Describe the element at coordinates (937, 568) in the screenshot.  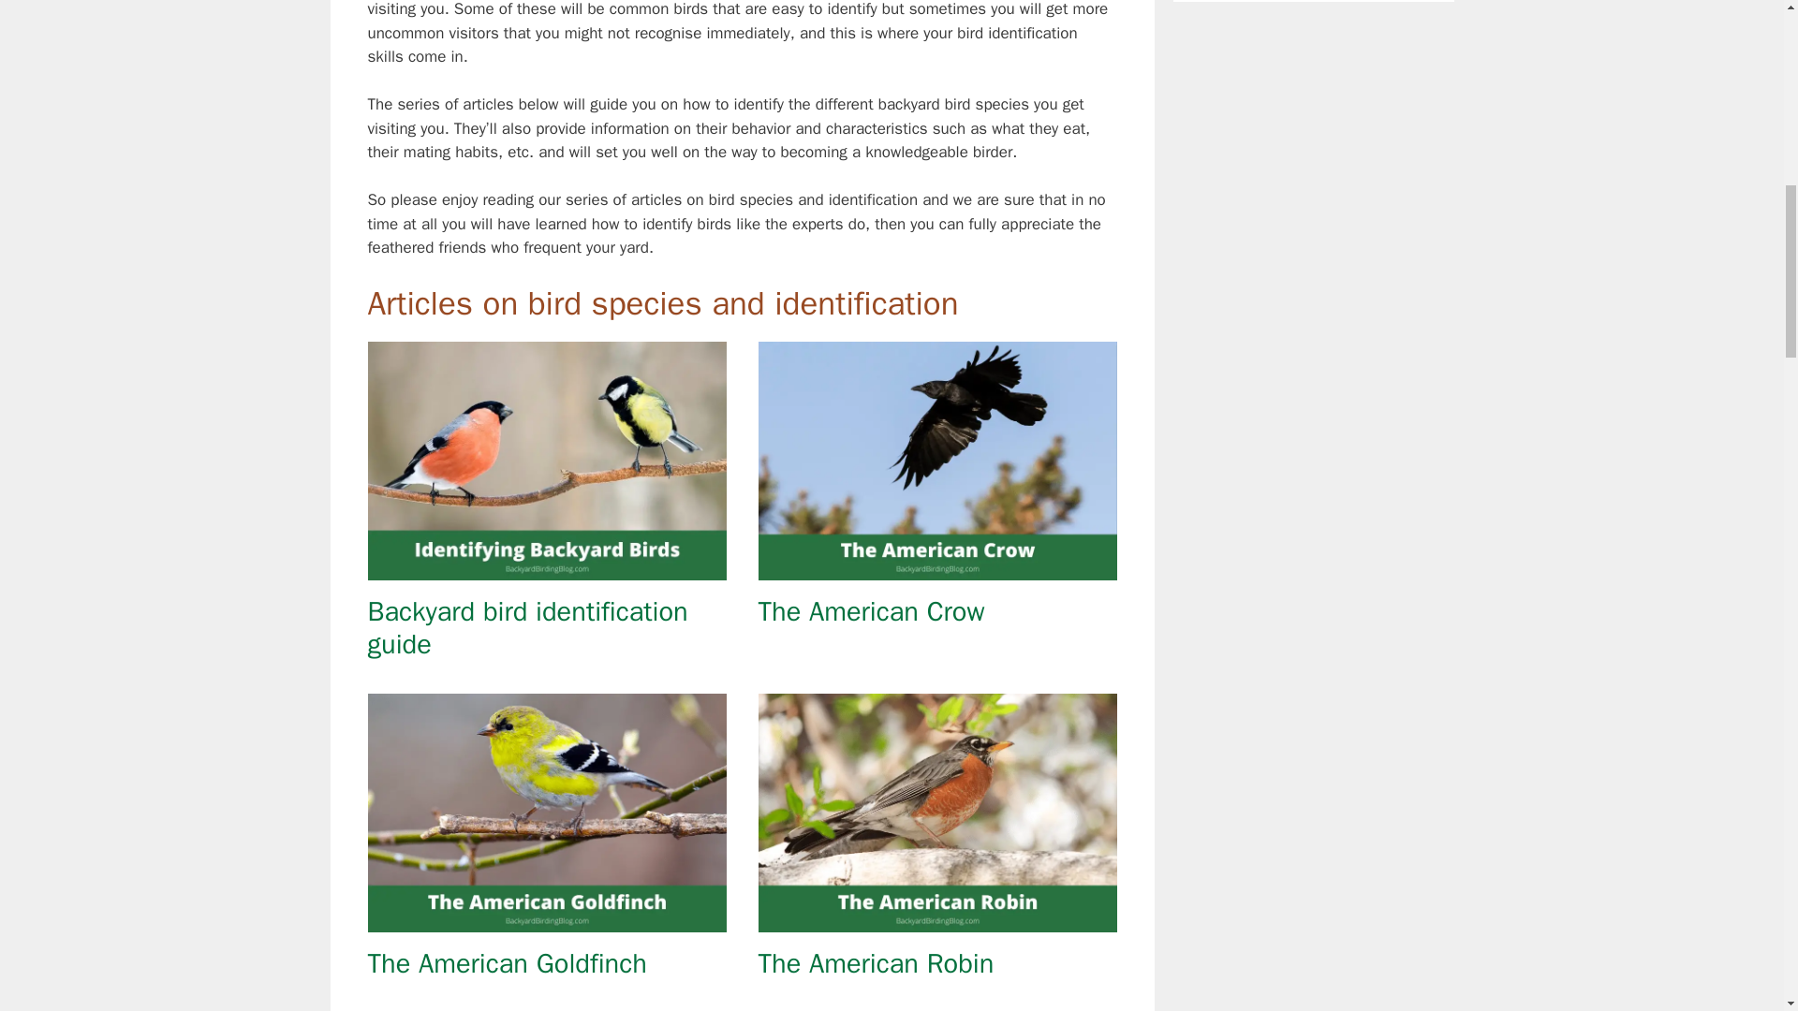
I see `The American Crow` at that location.